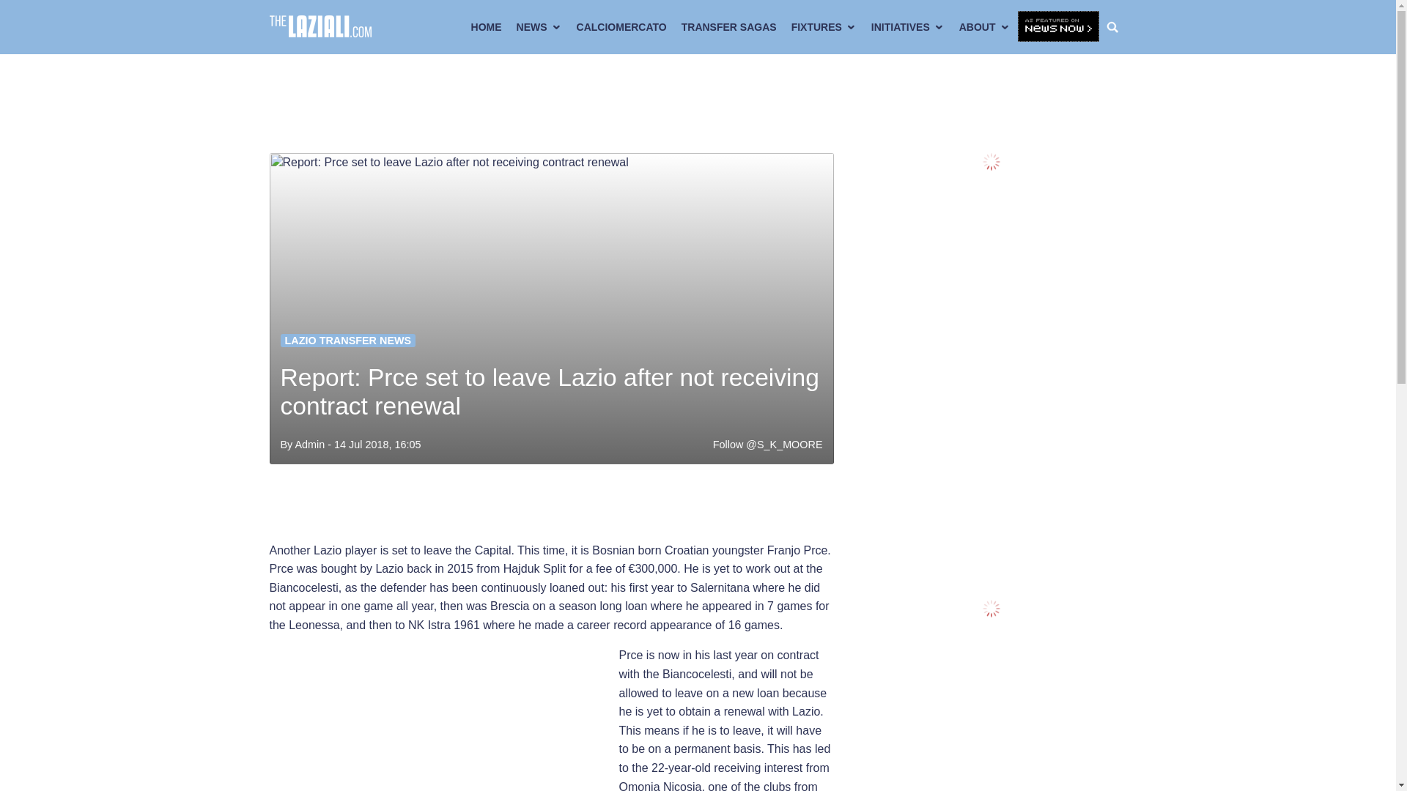 The width and height of the screenshot is (1407, 791). What do you see at coordinates (1058, 27) in the screenshot?
I see `Click here for more Lazio news from NewsNow` at bounding box center [1058, 27].